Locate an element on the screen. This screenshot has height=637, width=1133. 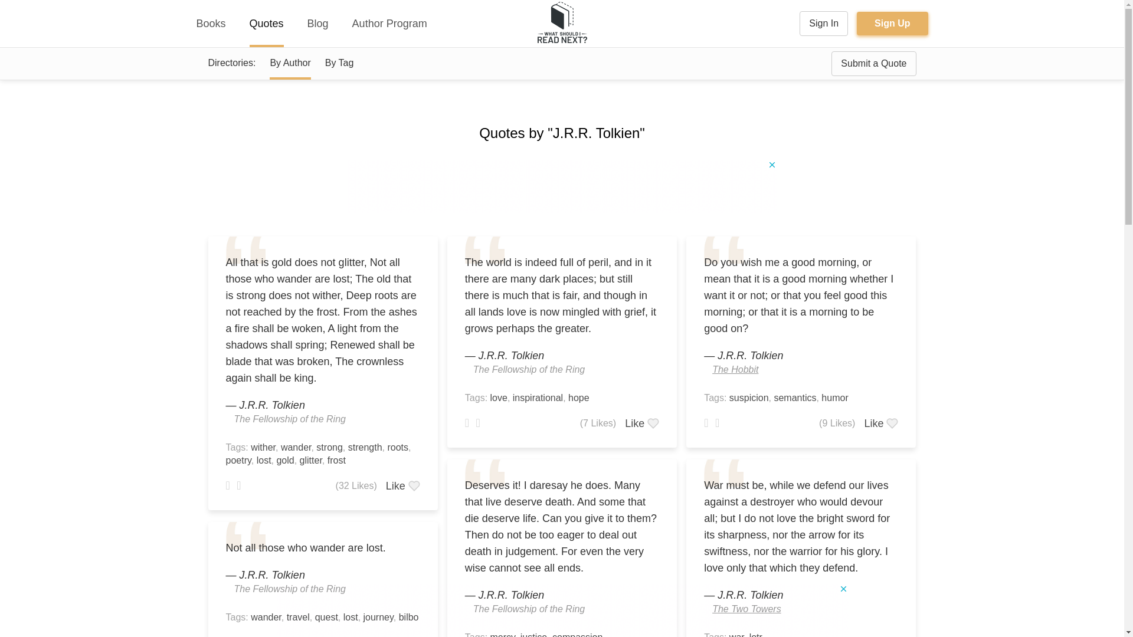
gold is located at coordinates (284, 460).